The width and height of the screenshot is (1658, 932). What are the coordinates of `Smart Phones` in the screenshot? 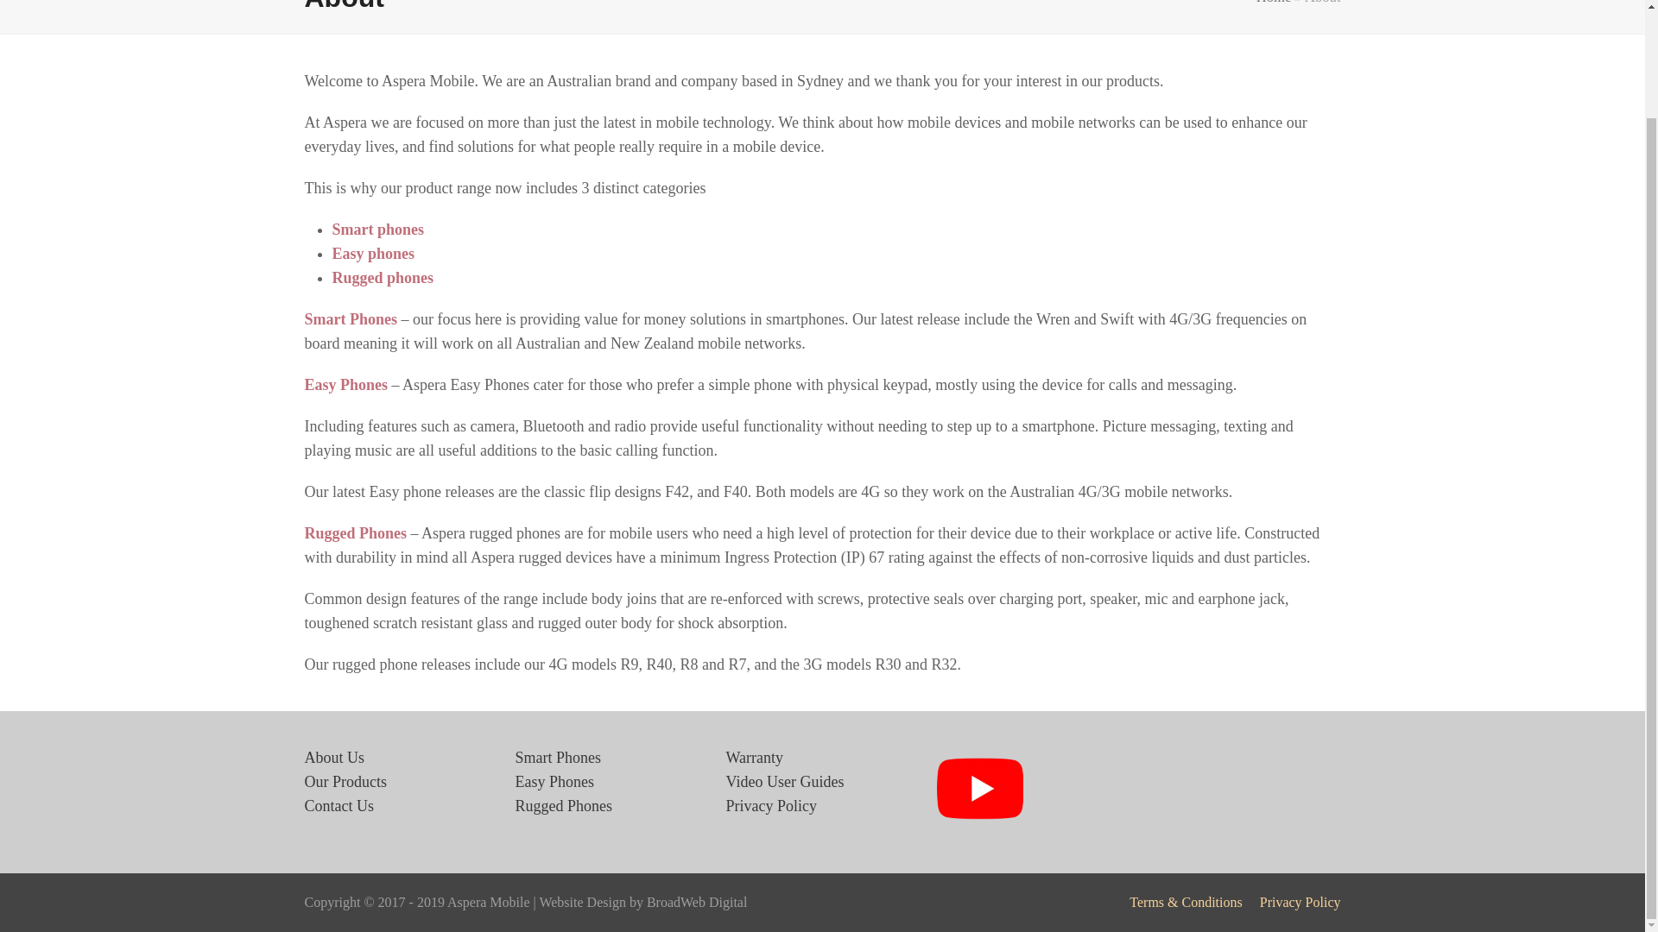 It's located at (557, 758).